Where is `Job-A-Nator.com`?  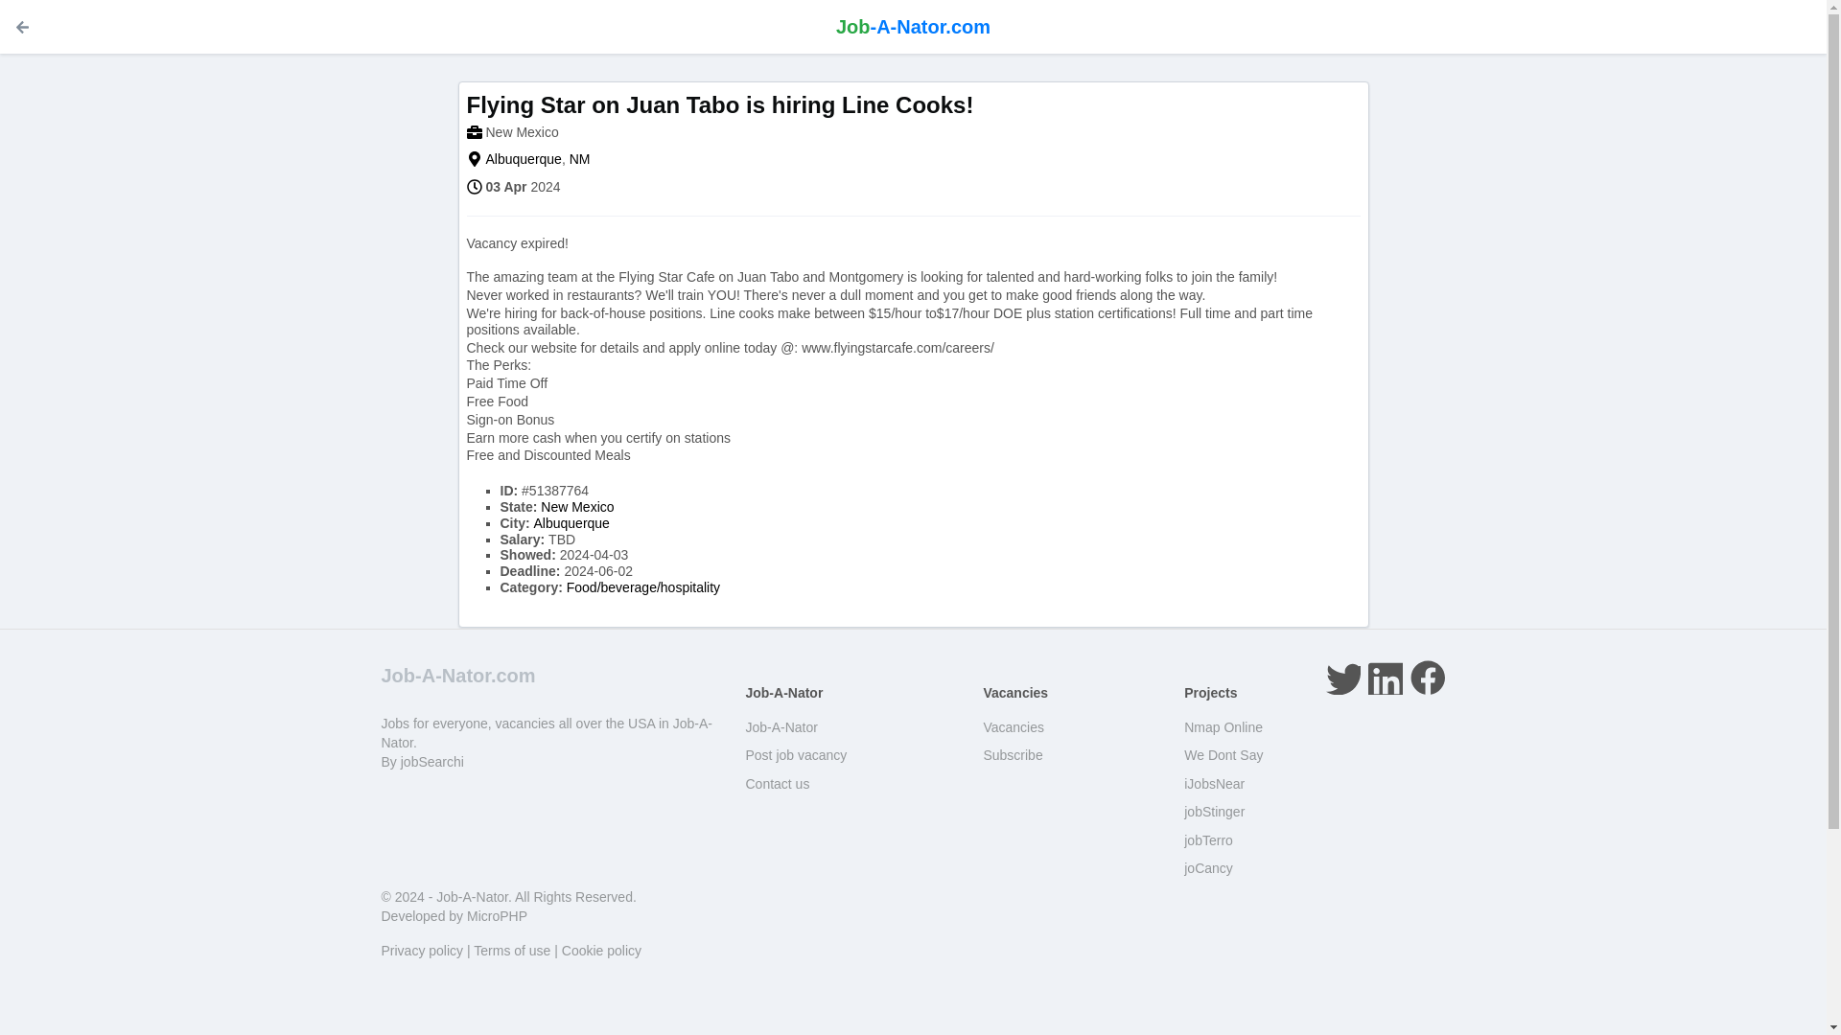
Job-A-Nator.com is located at coordinates (458, 677).